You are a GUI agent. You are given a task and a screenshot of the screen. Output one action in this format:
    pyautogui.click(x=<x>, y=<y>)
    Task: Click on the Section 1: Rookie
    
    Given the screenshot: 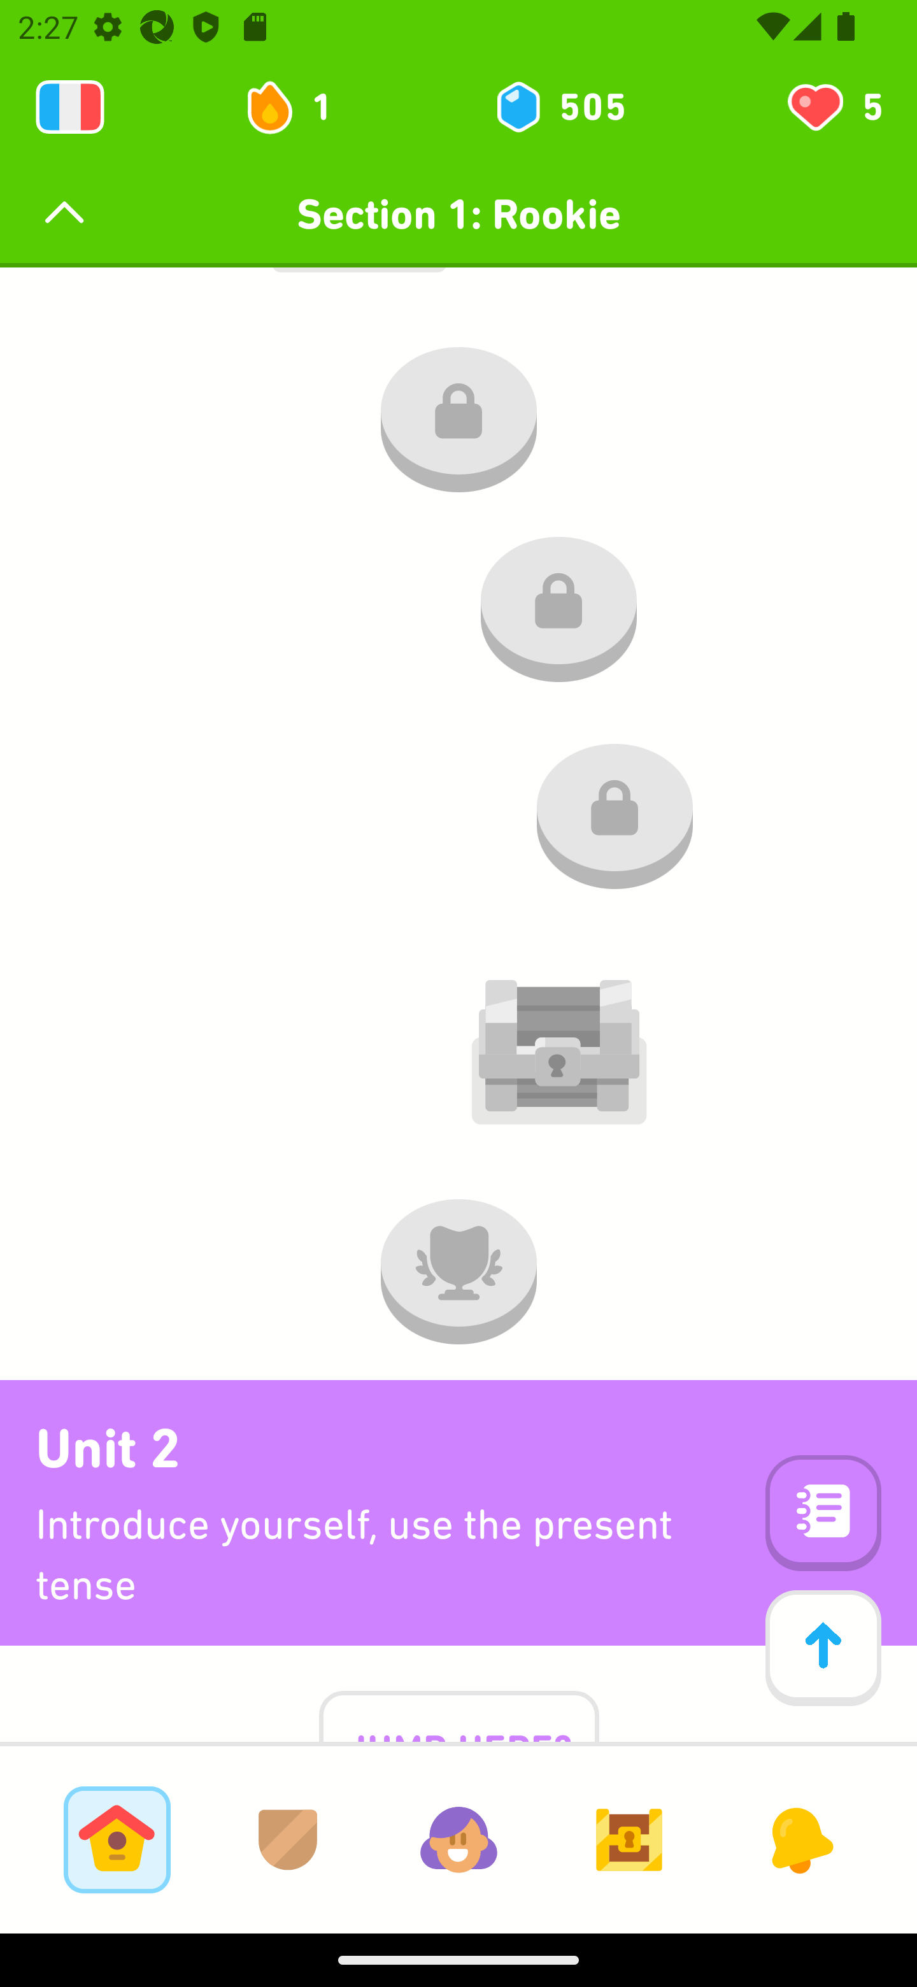 What is the action you would take?
    pyautogui.click(x=458, y=214)
    